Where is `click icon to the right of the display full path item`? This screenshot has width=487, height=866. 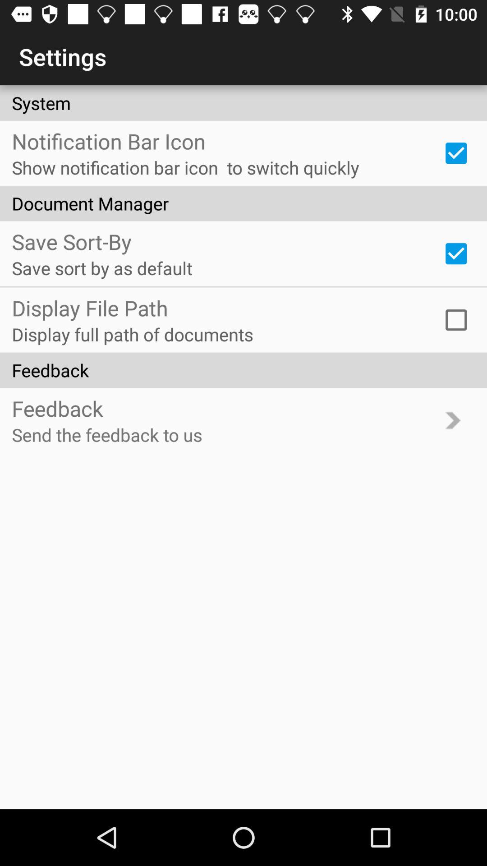
click icon to the right of the display full path item is located at coordinates (456, 320).